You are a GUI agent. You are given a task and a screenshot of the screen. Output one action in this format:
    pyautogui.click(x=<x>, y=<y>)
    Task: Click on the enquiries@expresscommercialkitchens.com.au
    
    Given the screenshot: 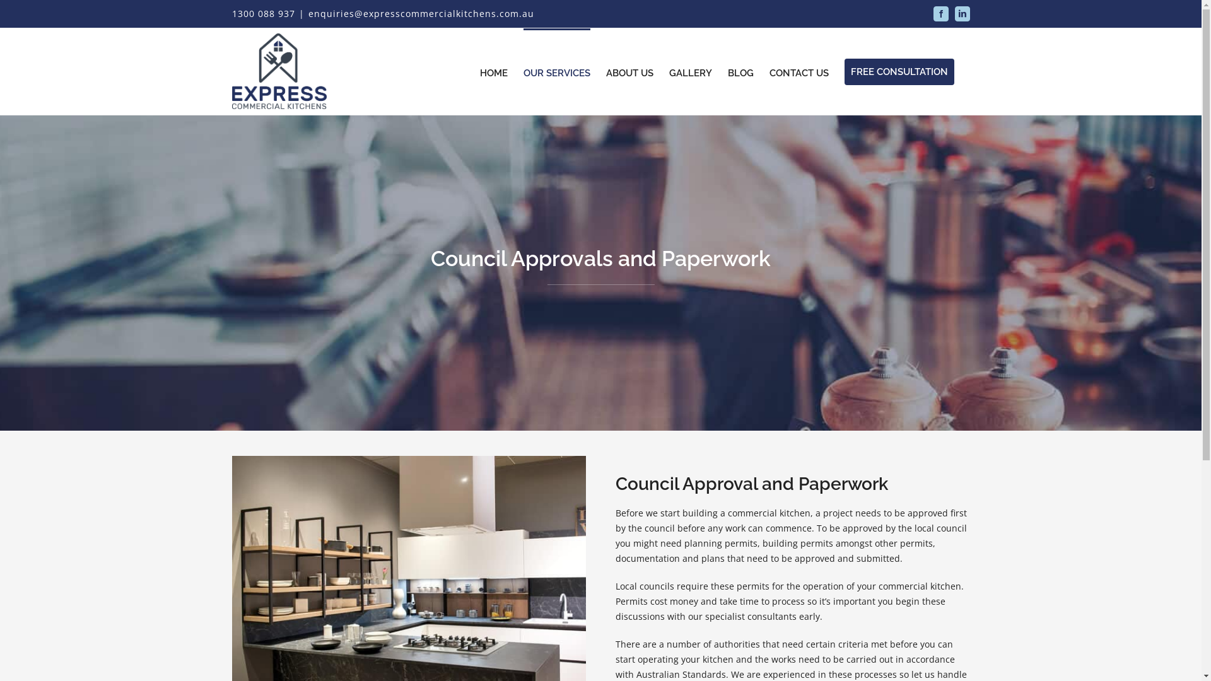 What is the action you would take?
    pyautogui.click(x=421, y=14)
    